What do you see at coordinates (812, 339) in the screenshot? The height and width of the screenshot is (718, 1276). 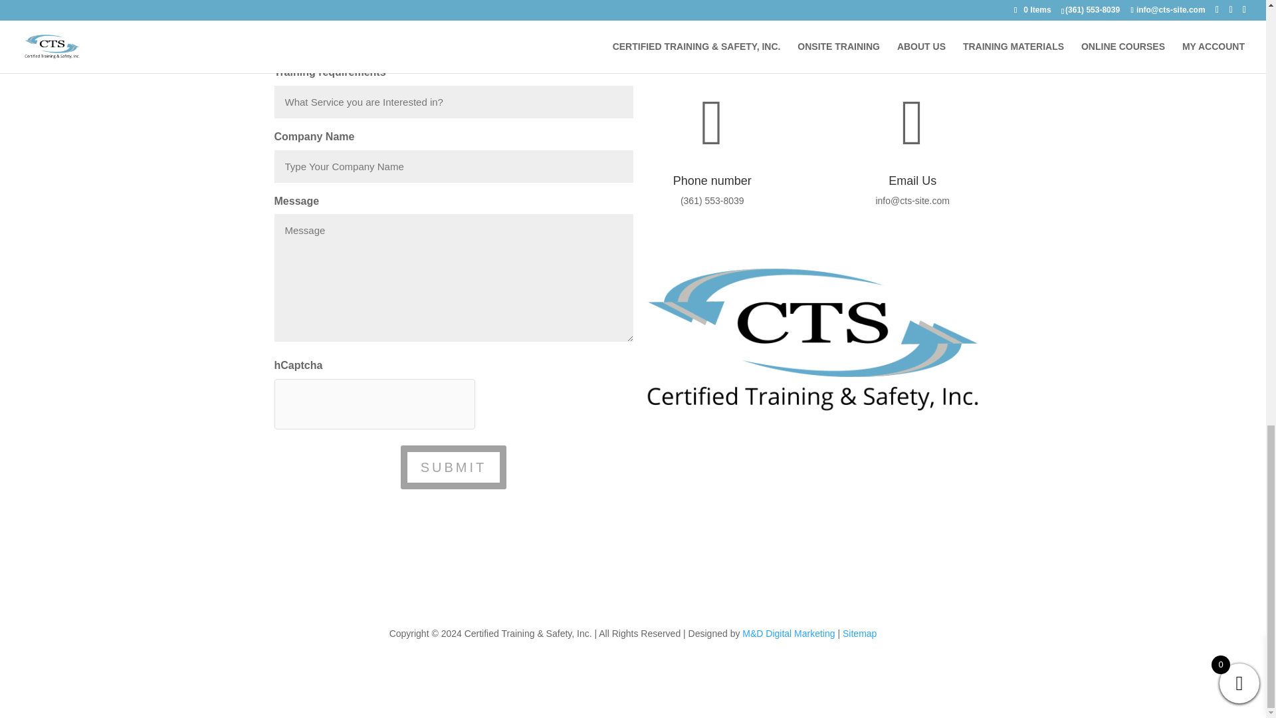 I see `CTSLogo2021` at bounding box center [812, 339].